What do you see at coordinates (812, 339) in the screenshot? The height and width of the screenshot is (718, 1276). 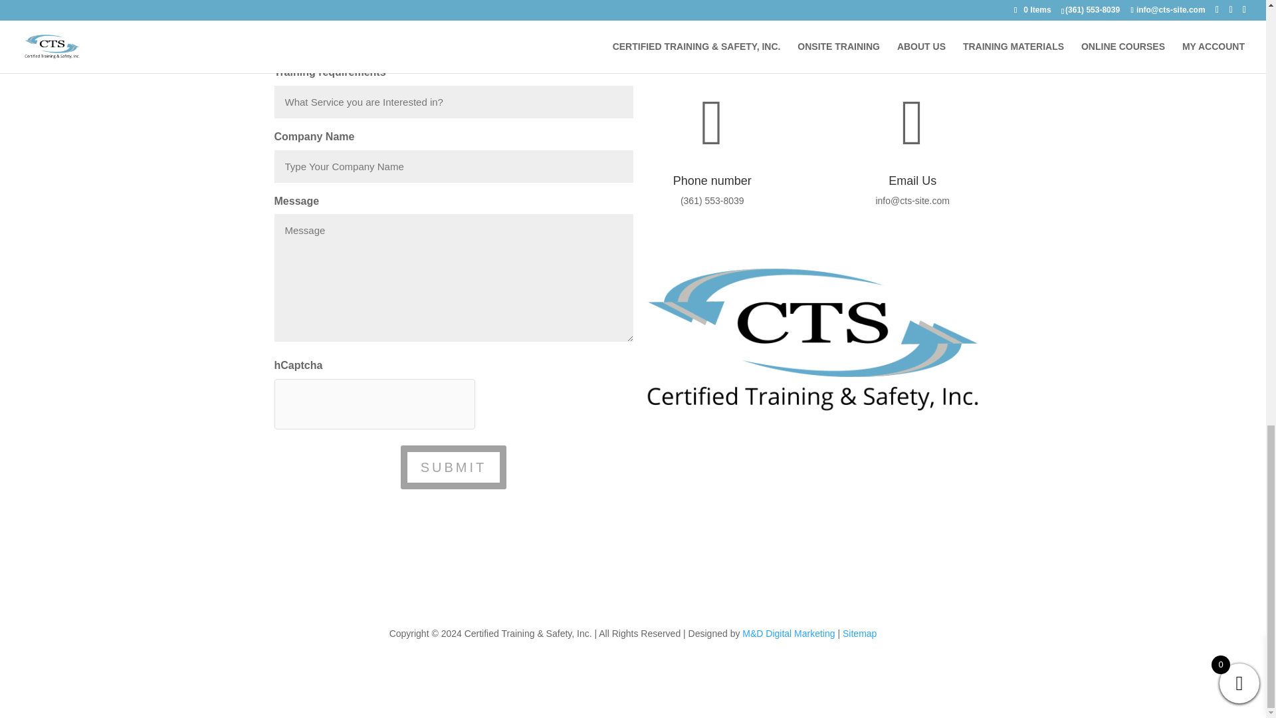 I see `CTSLogo2021` at bounding box center [812, 339].